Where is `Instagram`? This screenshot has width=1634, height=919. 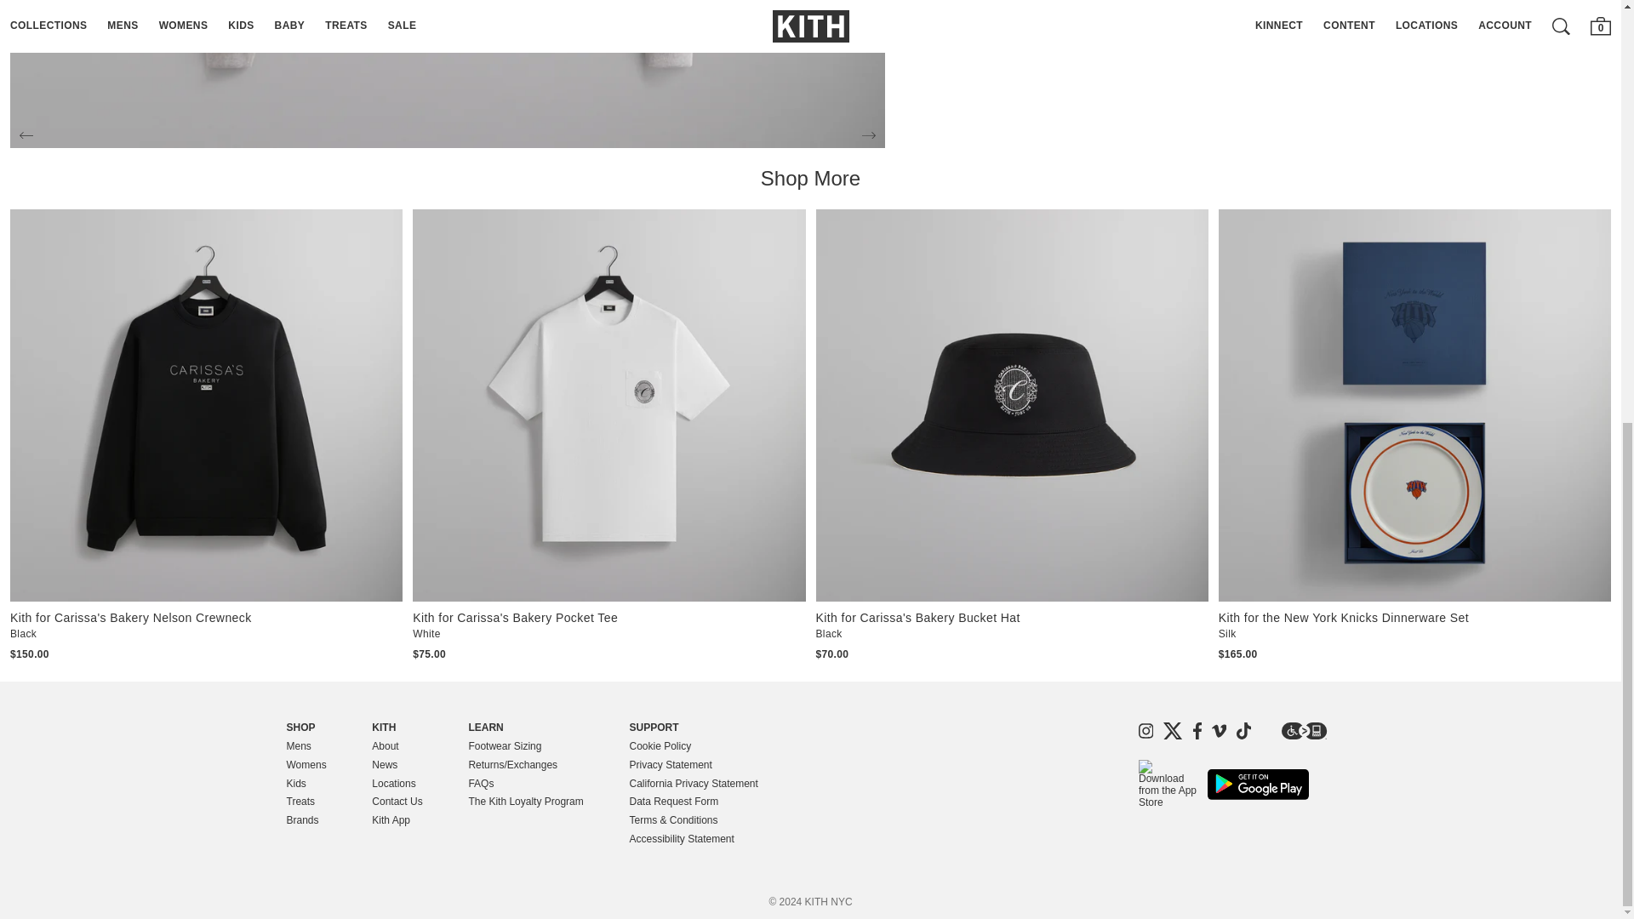
Instagram is located at coordinates (1146, 730).